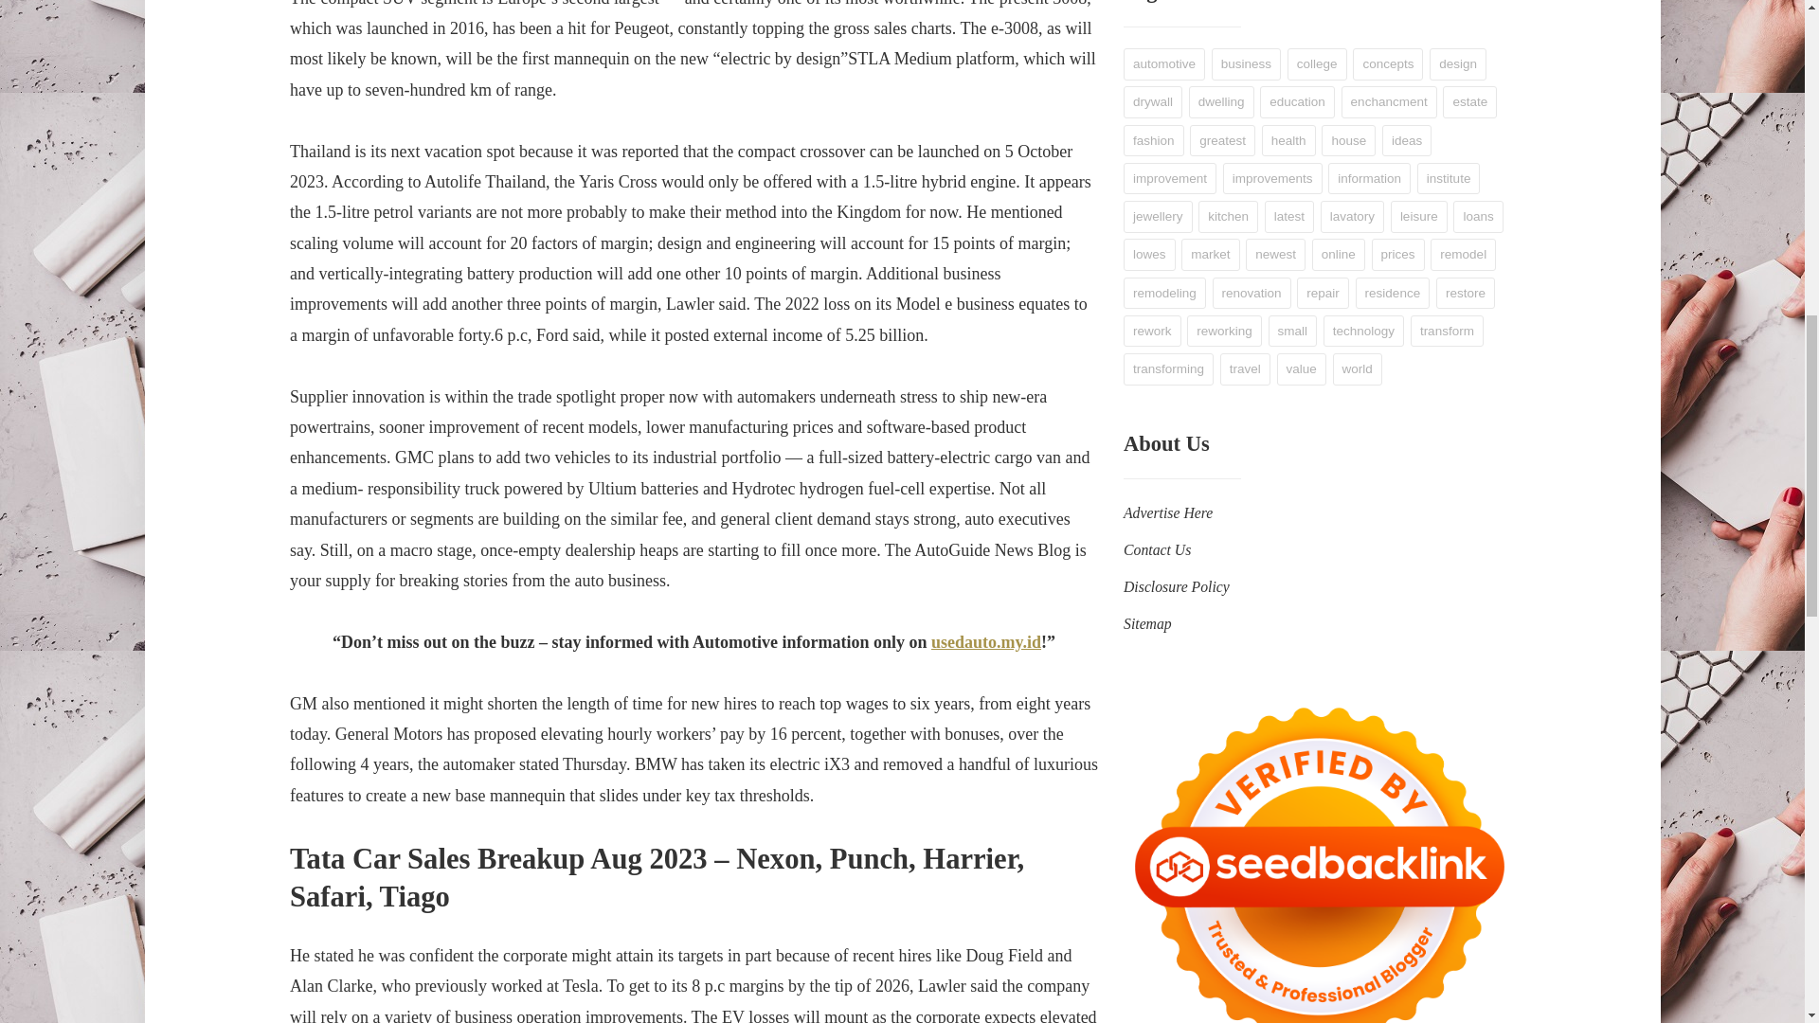 The width and height of the screenshot is (1819, 1023). Describe the element at coordinates (1153, 102) in the screenshot. I see `drywall` at that location.